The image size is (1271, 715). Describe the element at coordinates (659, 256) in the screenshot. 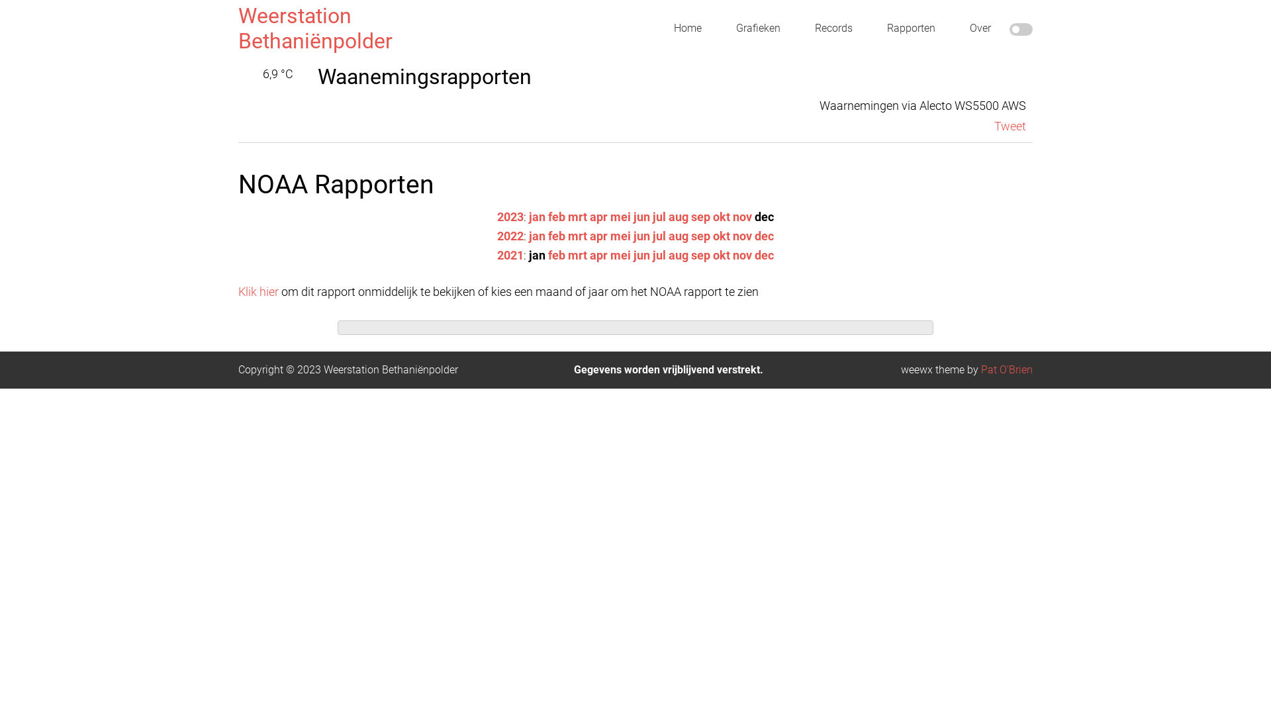

I see `jul` at that location.